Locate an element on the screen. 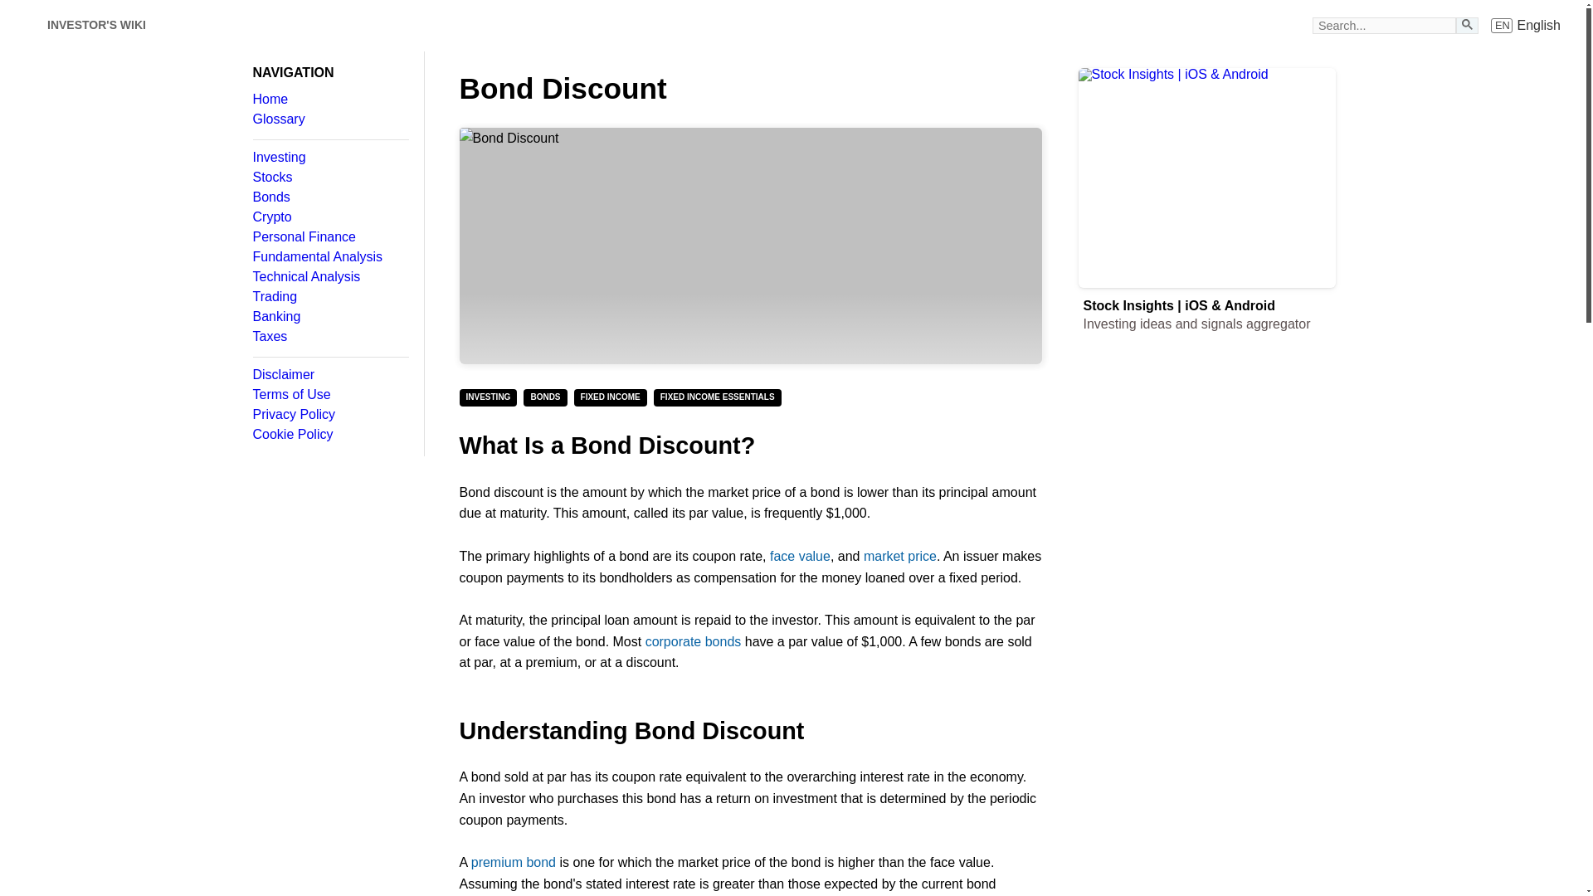 The image size is (1593, 896). Terms of Use is located at coordinates (329, 178).